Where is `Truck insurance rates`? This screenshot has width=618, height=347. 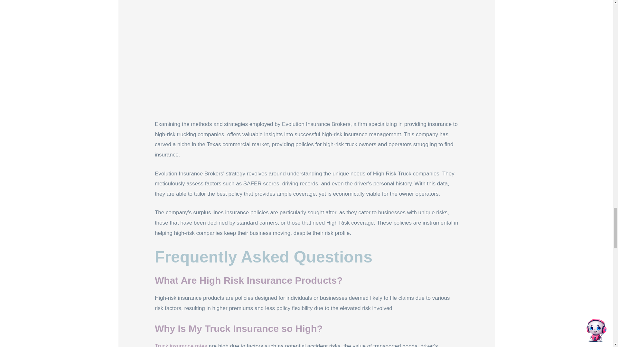 Truck insurance rates is located at coordinates (181, 345).